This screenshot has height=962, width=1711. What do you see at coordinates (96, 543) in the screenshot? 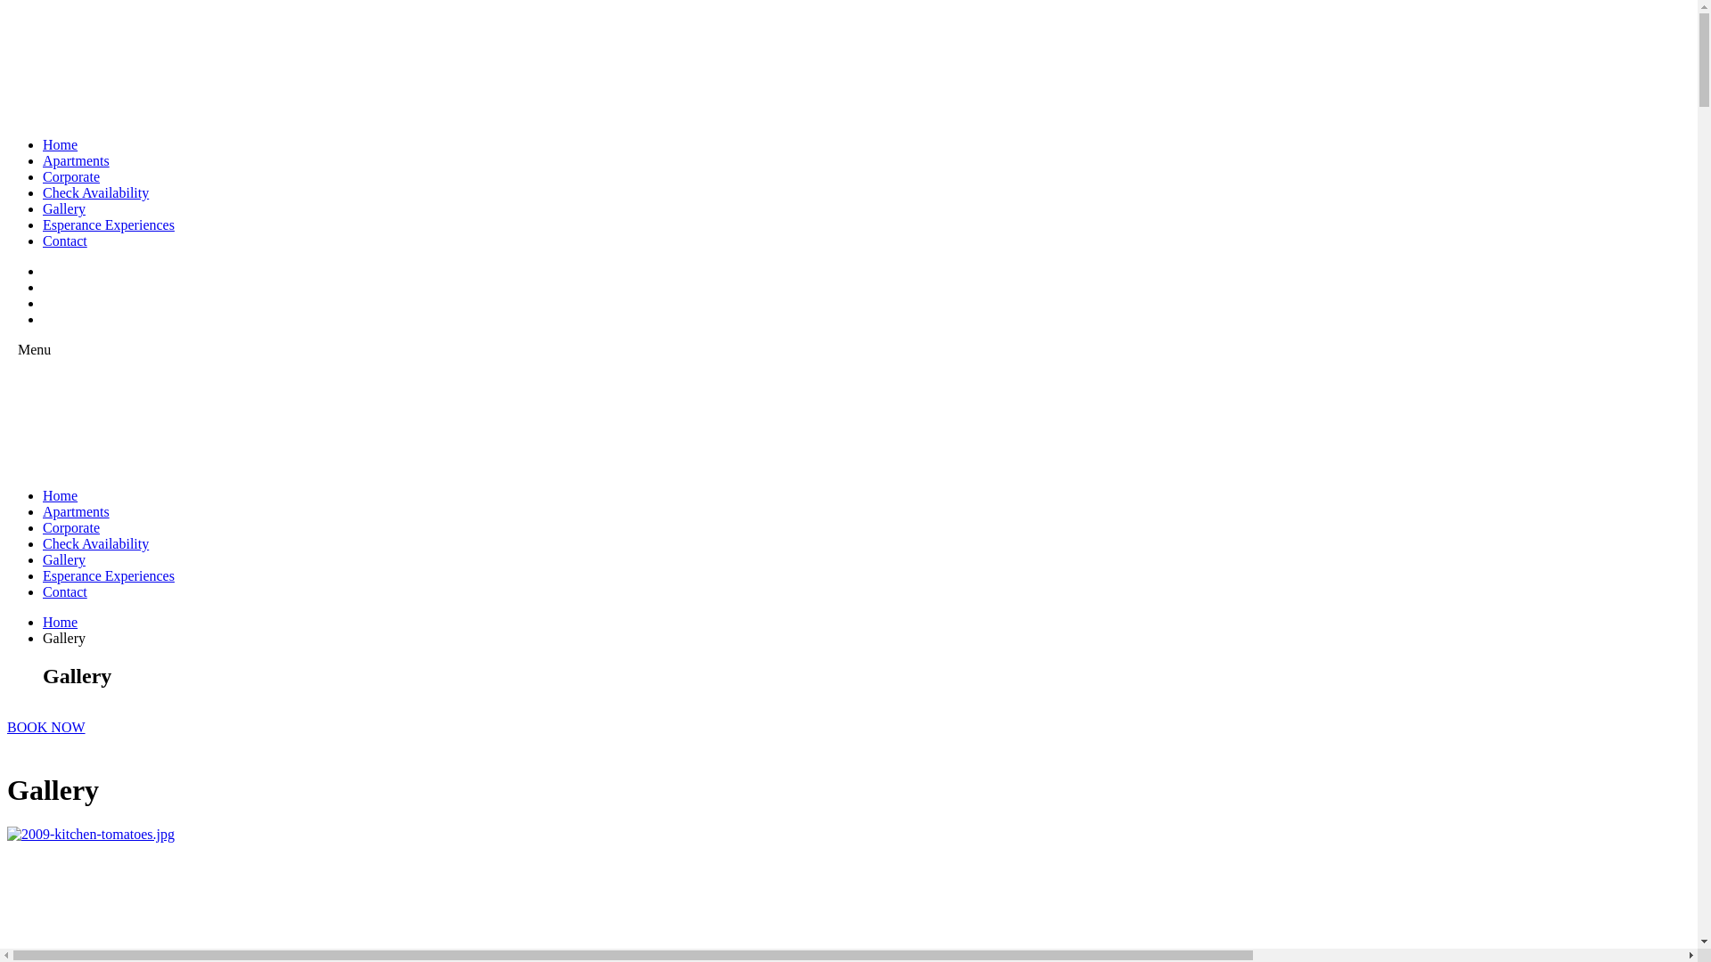
I see `Check Availability` at bounding box center [96, 543].